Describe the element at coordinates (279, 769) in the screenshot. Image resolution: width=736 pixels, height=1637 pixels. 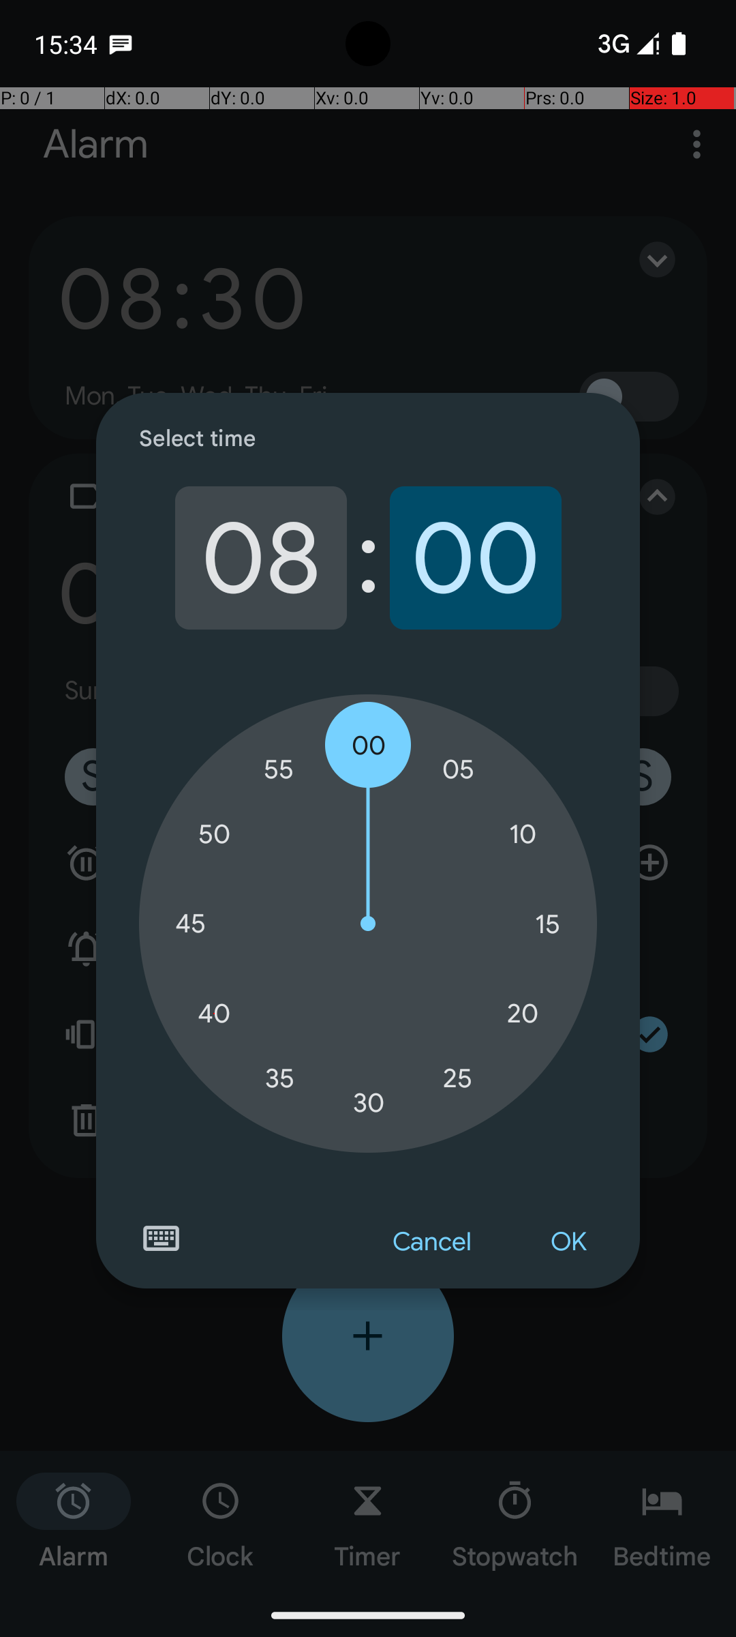
I see `55` at that location.